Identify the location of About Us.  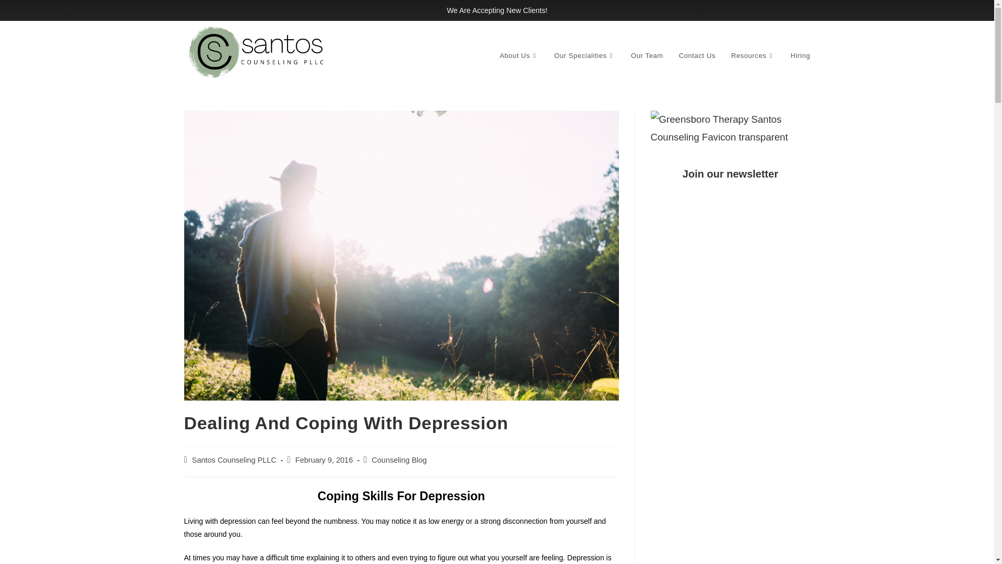
(519, 55).